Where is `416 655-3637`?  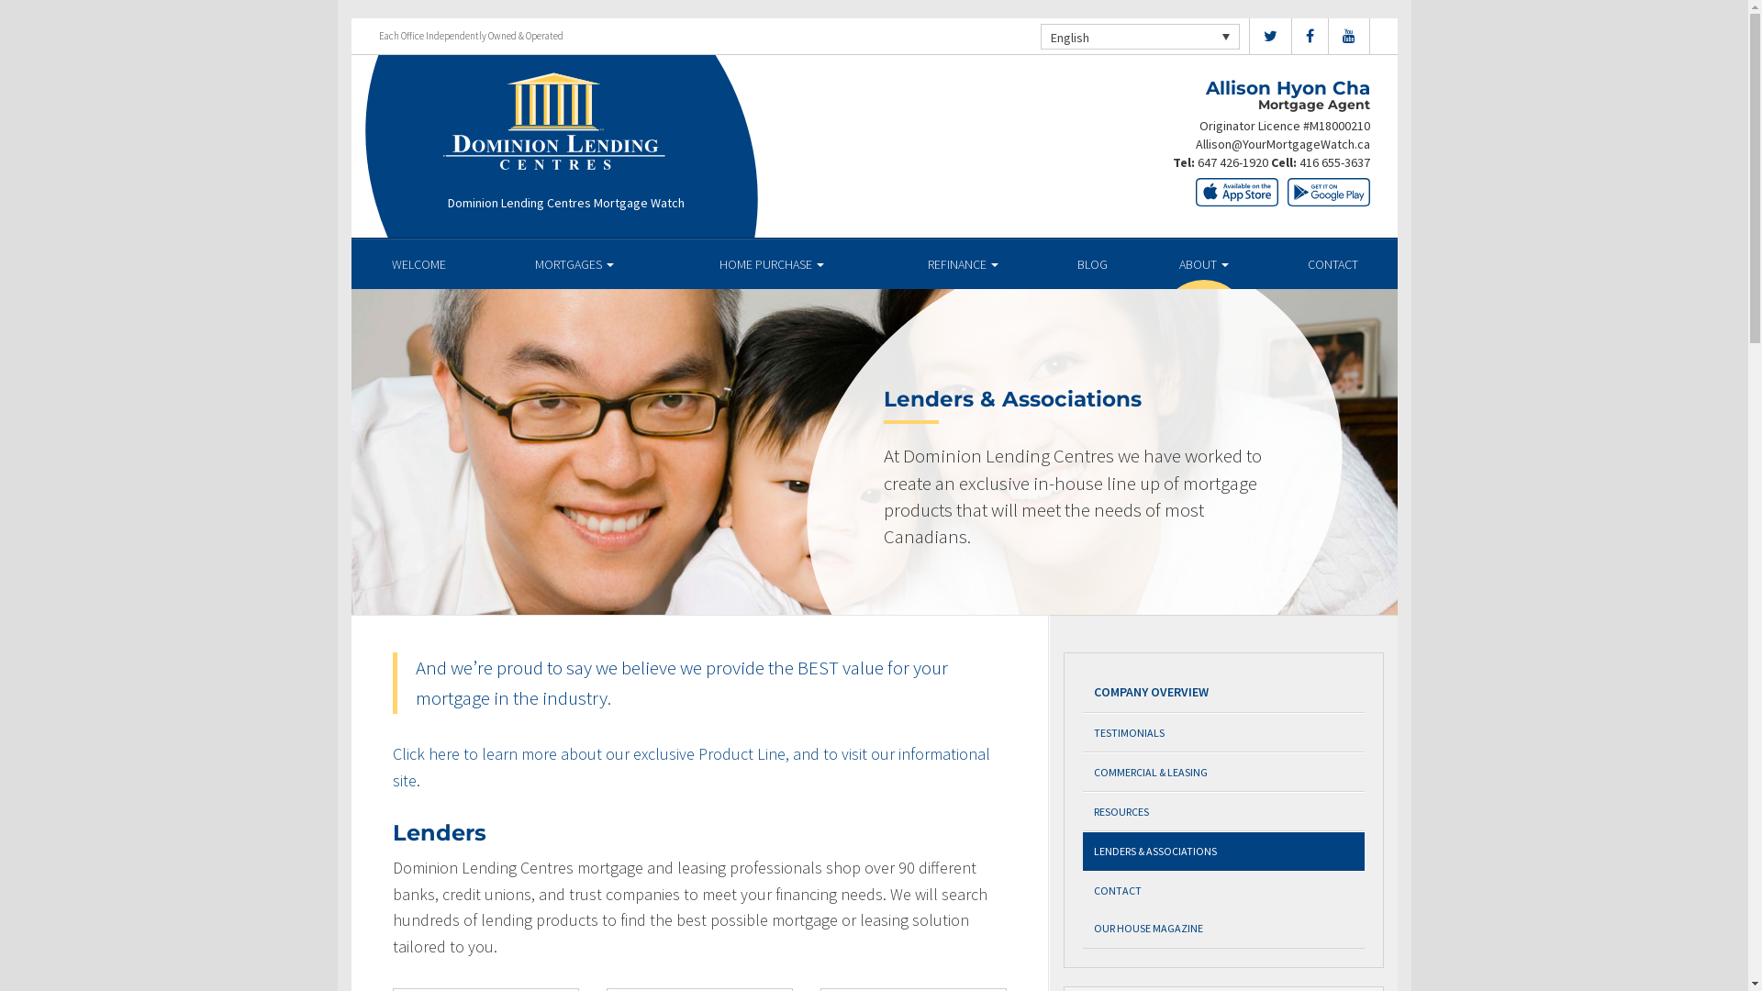
416 655-3637 is located at coordinates (1334, 162).